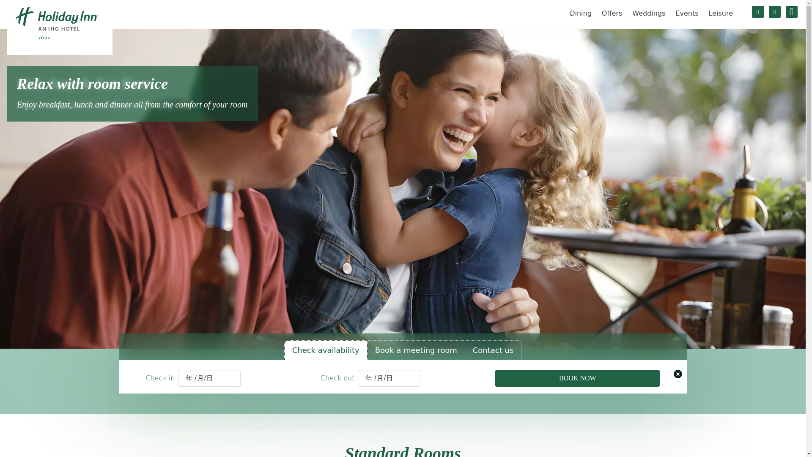  I want to click on Check availability, so click(326, 350).